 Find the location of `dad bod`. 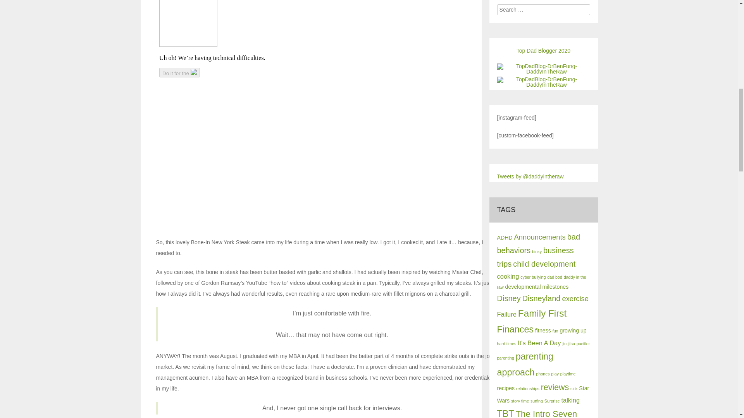

dad bod is located at coordinates (555, 277).